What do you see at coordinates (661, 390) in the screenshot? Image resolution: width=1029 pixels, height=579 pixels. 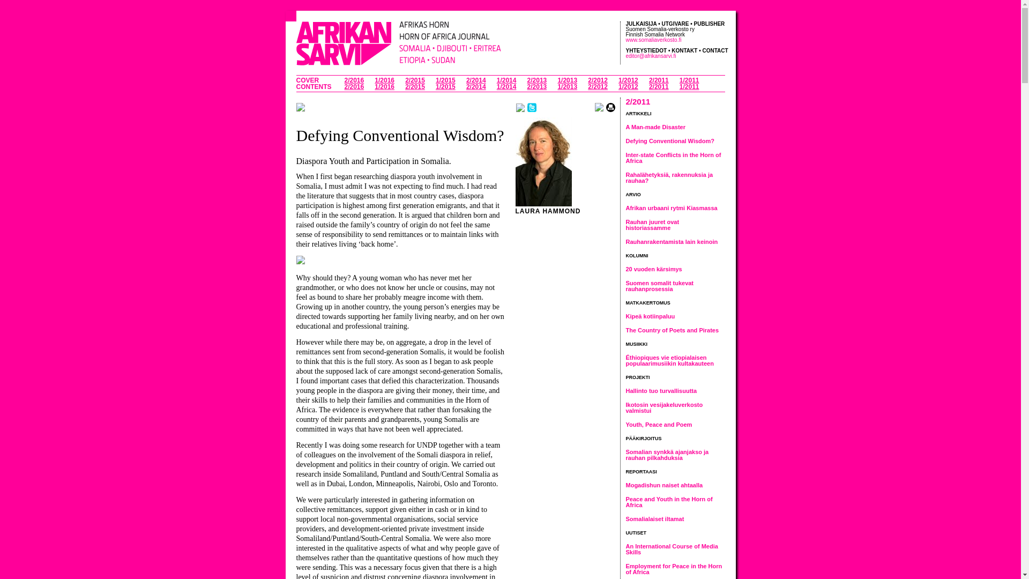 I see `Hallinto tuo turvallisuutta` at bounding box center [661, 390].